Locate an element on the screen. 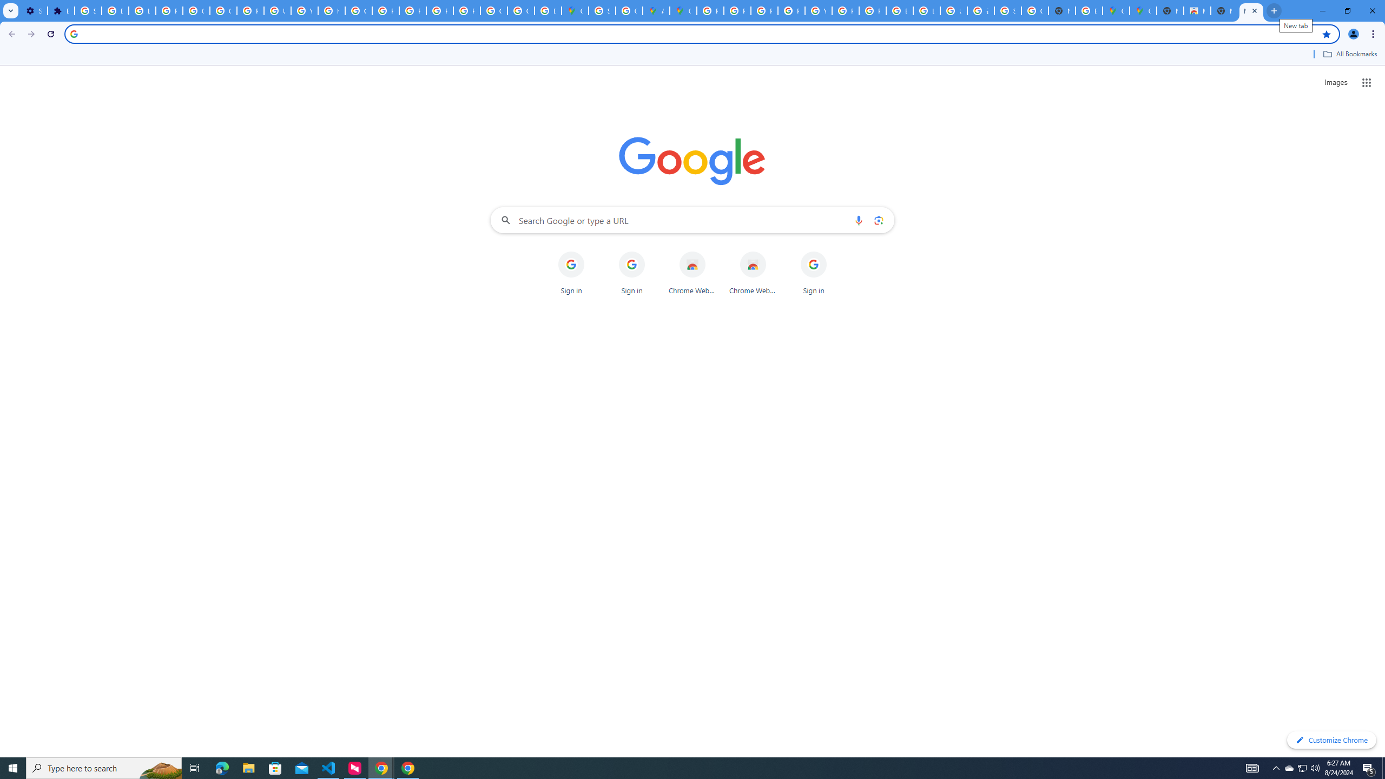 The width and height of the screenshot is (1385, 779). Google Maps is located at coordinates (1143, 11).